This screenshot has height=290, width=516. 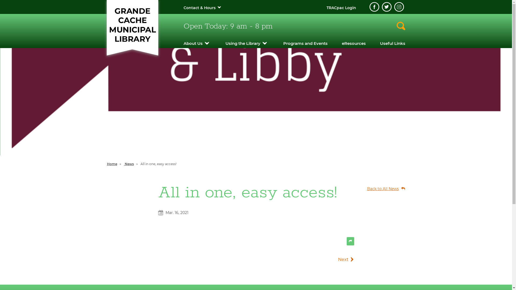 I want to click on Twitter, so click(x=386, y=7).